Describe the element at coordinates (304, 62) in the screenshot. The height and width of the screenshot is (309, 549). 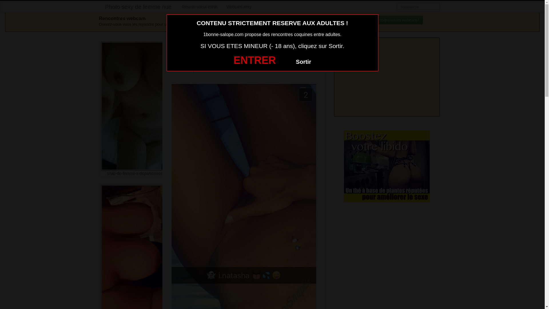
I see `Sortir` at that location.